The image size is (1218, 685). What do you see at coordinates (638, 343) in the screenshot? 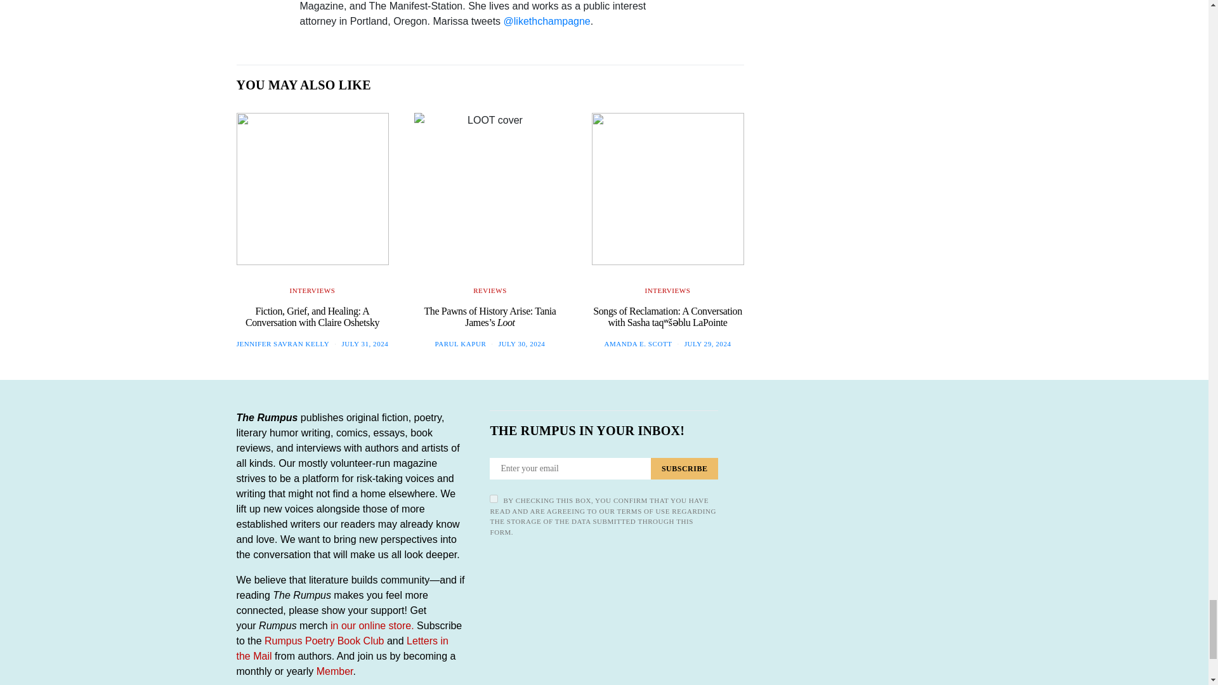
I see `View all posts by Amanda E. Scott` at bounding box center [638, 343].